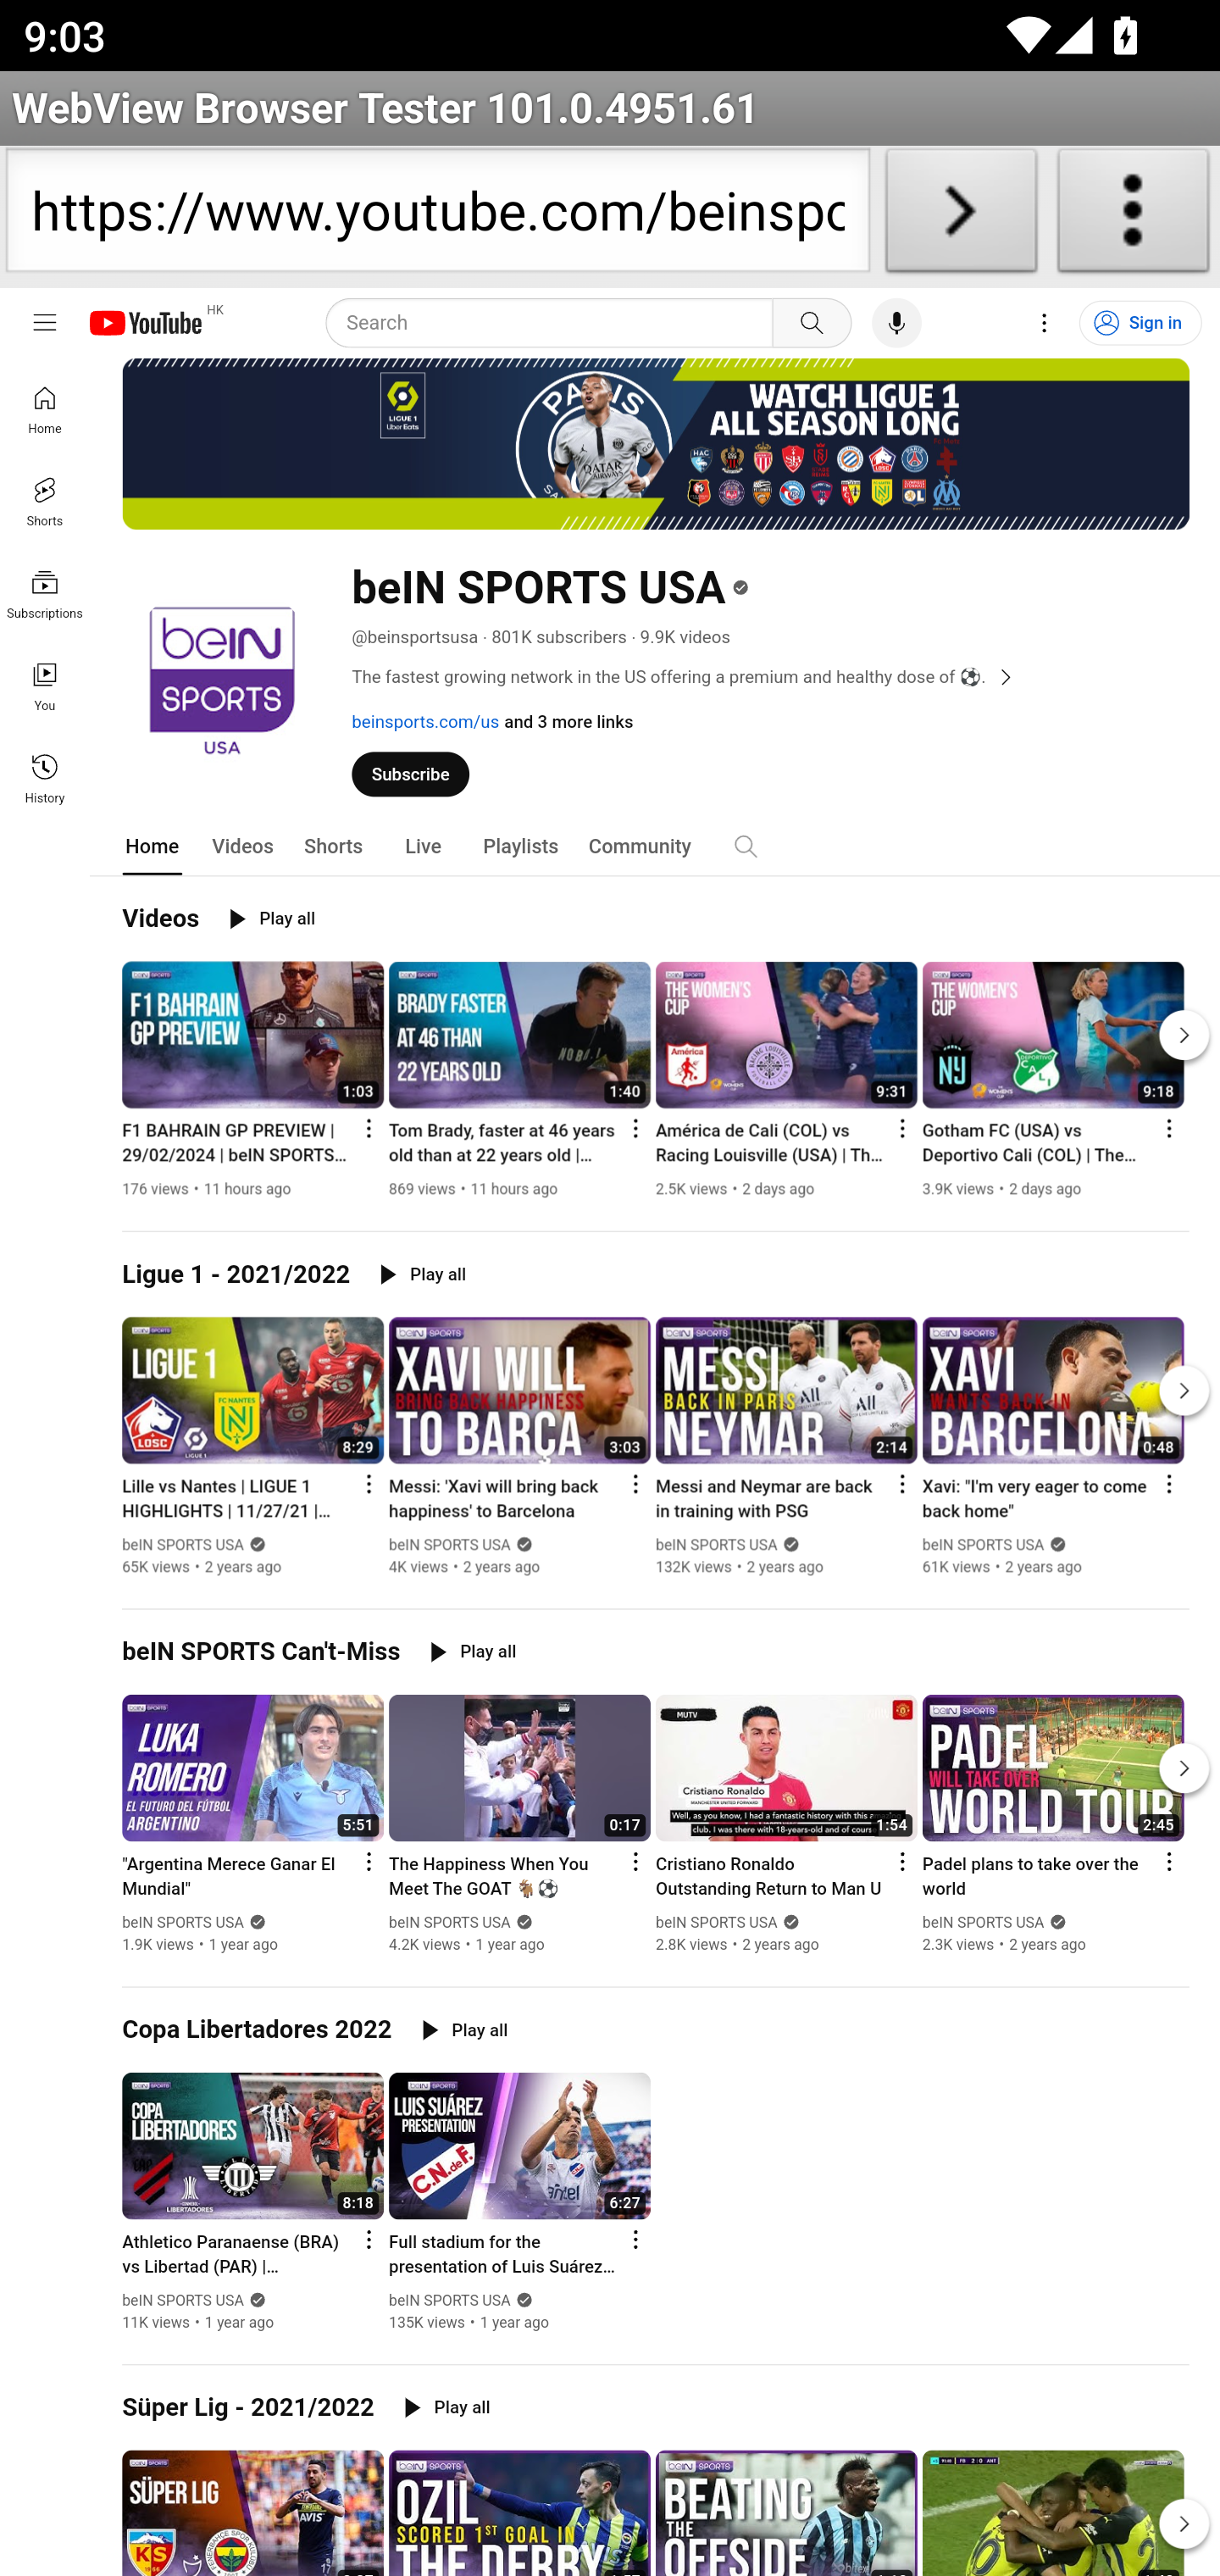 This screenshot has height=2576, width=1220. What do you see at coordinates (902, 1861) in the screenshot?
I see `Action menu` at bounding box center [902, 1861].